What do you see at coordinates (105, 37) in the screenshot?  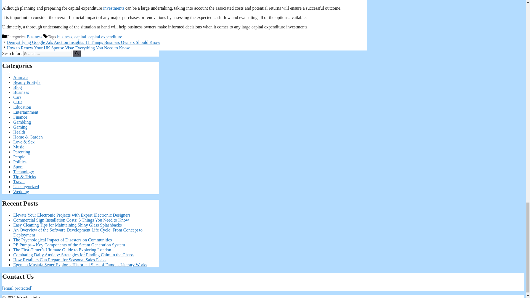 I see `capital expenditure` at bounding box center [105, 37].